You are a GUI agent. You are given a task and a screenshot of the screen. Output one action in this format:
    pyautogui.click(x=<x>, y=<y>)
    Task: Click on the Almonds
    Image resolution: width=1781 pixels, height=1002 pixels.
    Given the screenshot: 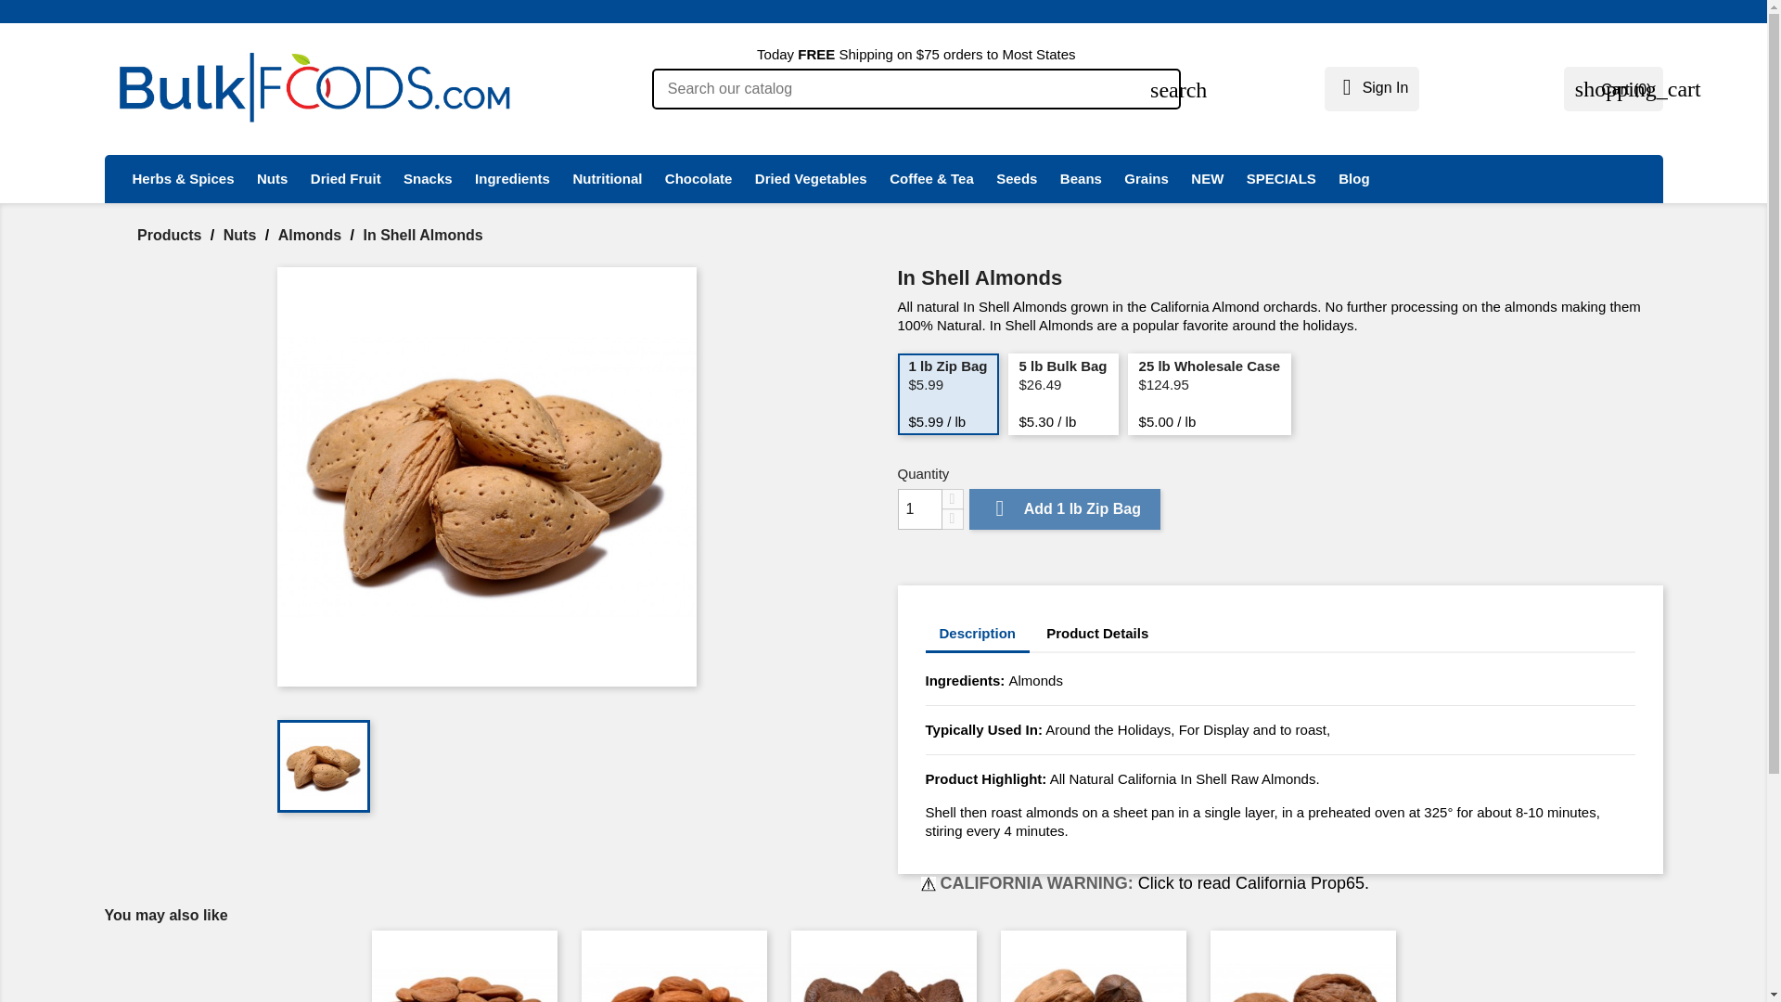 What is the action you would take?
    pyautogui.click(x=312, y=236)
    